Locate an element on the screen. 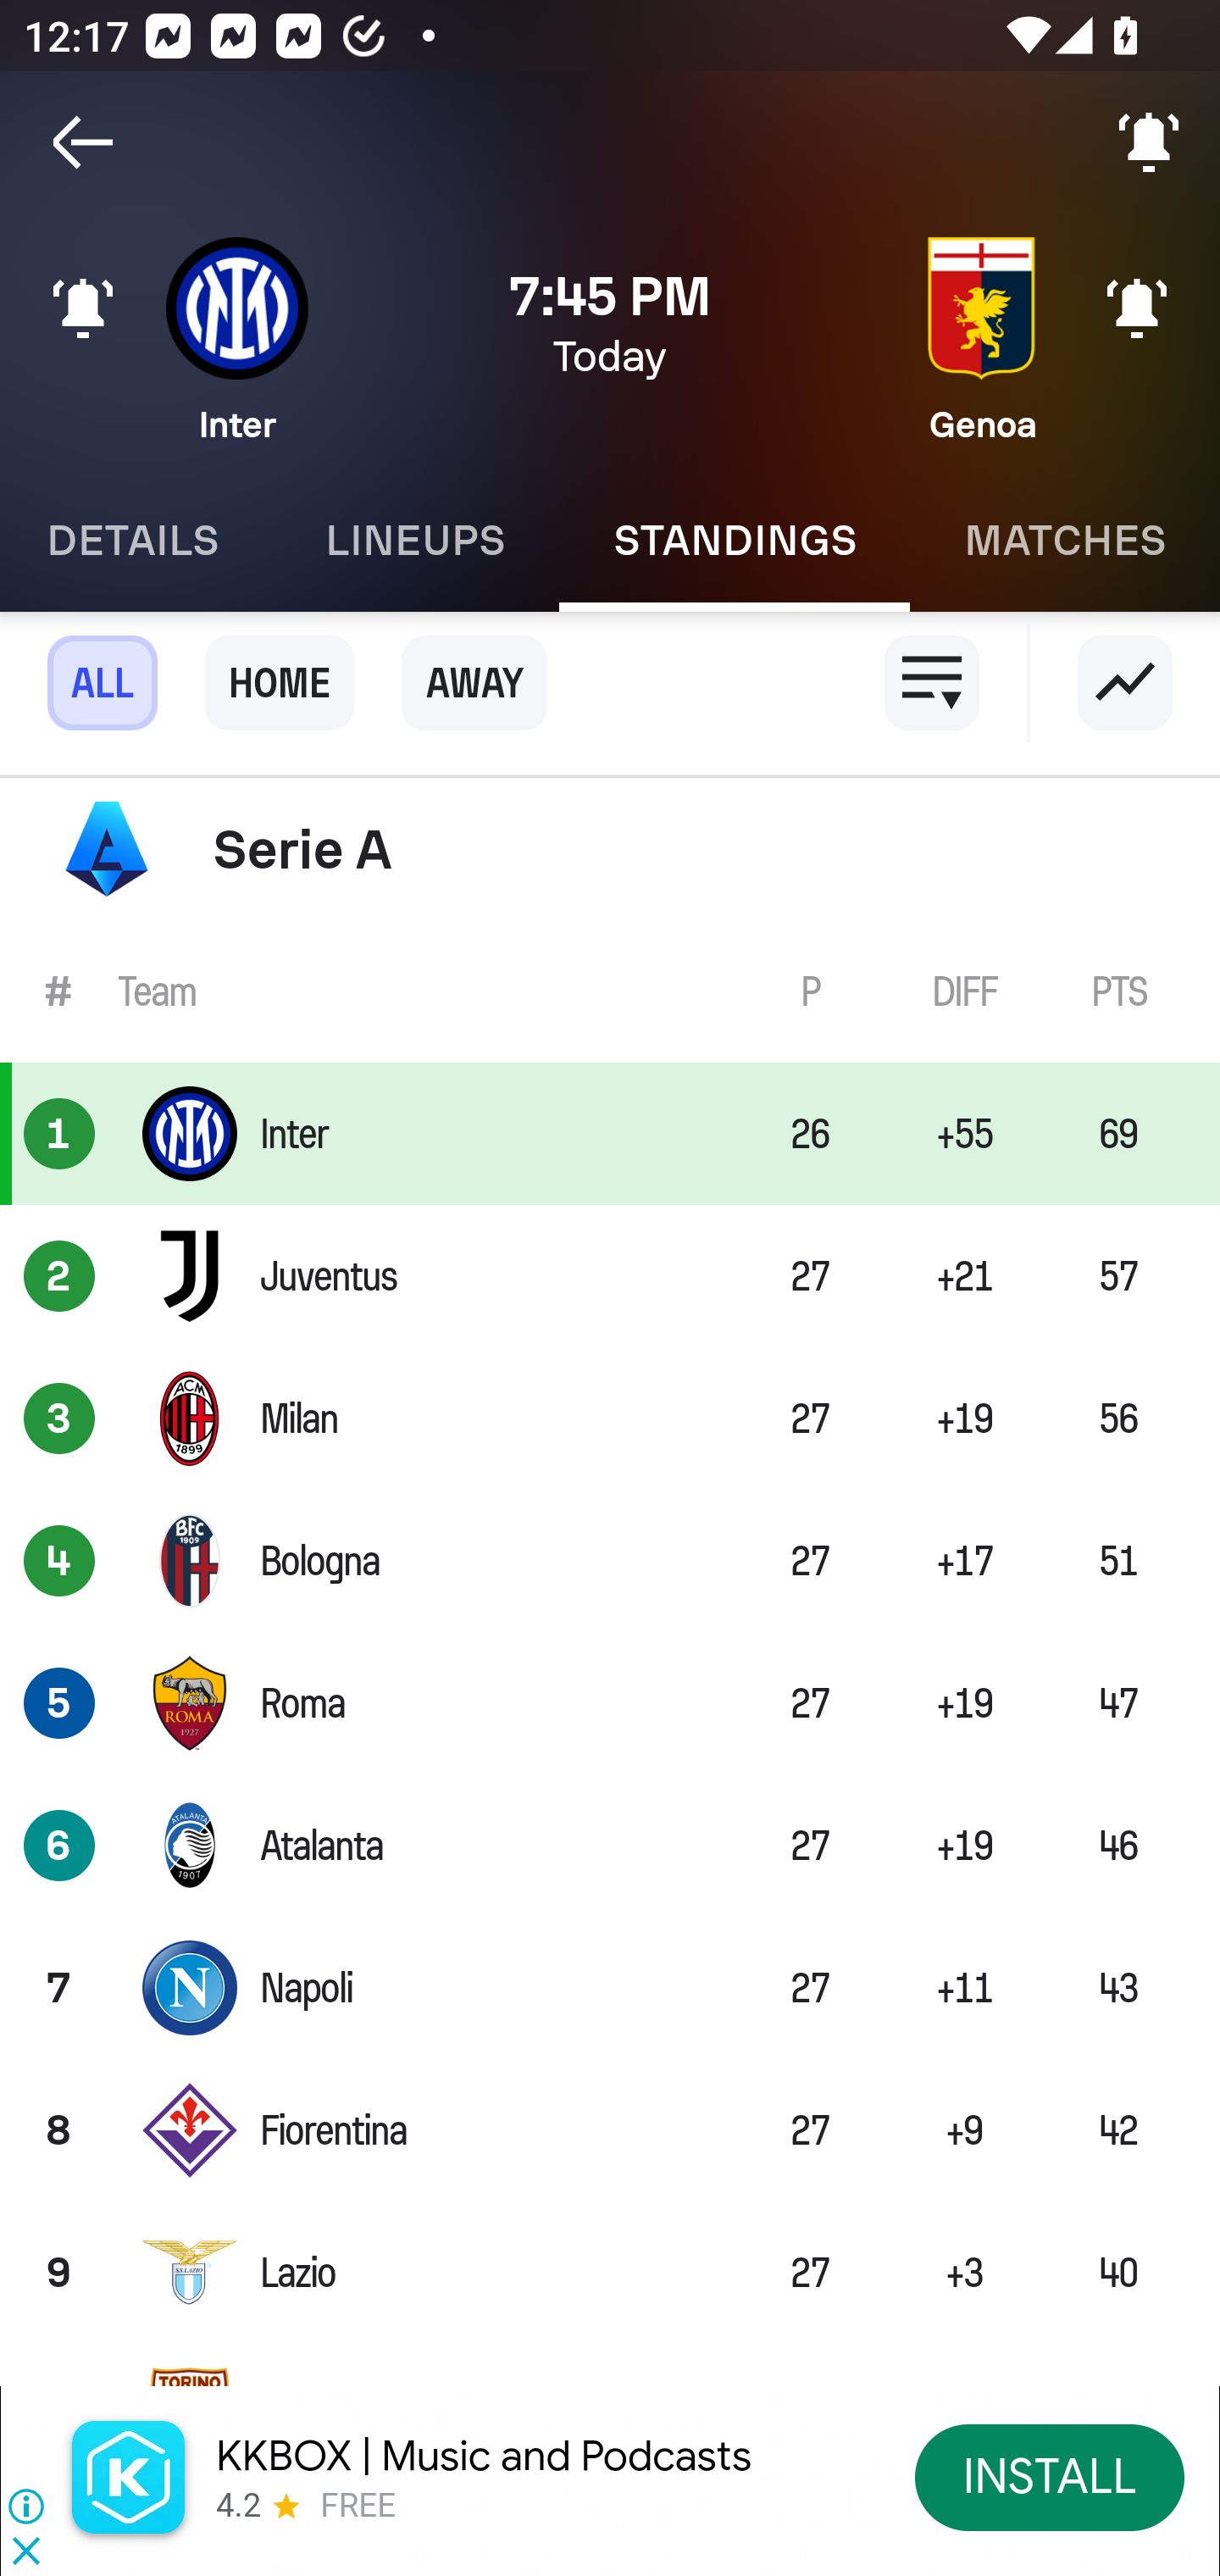 Image resolution: width=1220 pixels, height=2576 pixels. Lineups LINEUPS is located at coordinates (415, 541).